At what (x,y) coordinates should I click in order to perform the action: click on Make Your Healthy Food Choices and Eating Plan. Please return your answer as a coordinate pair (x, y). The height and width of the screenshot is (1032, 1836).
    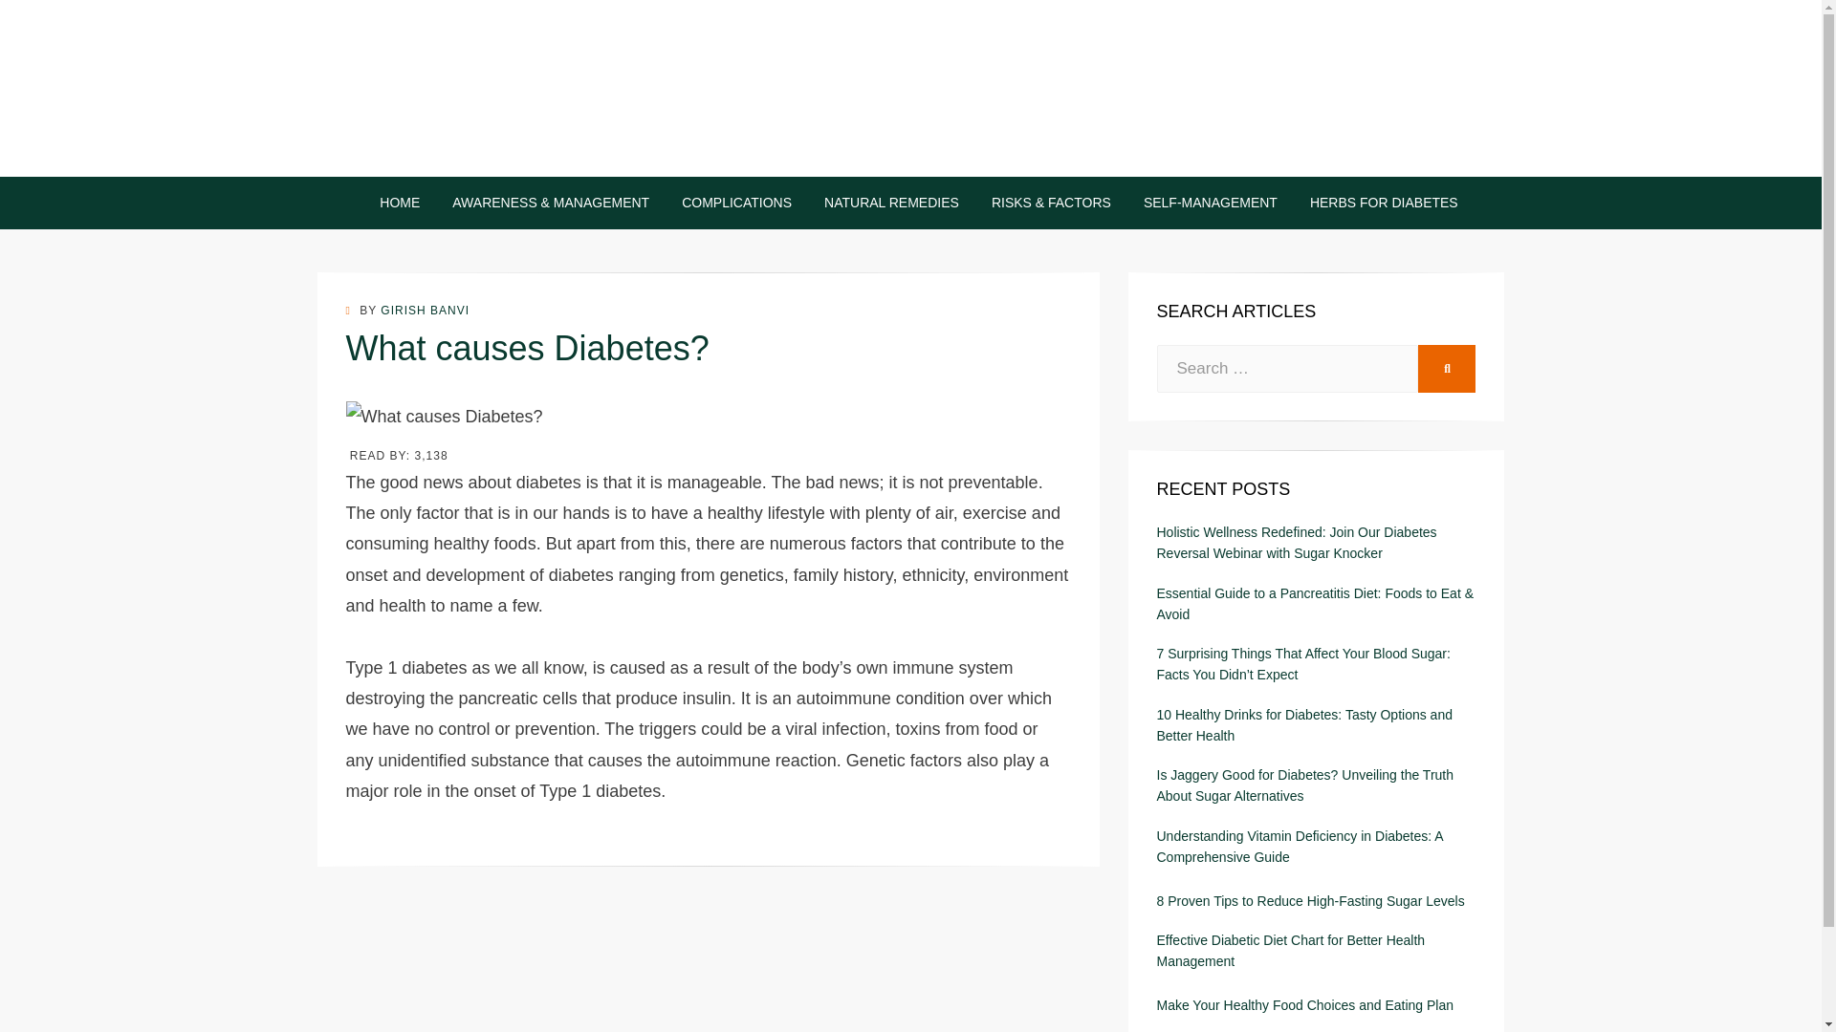
    Looking at the image, I should click on (1304, 1005).